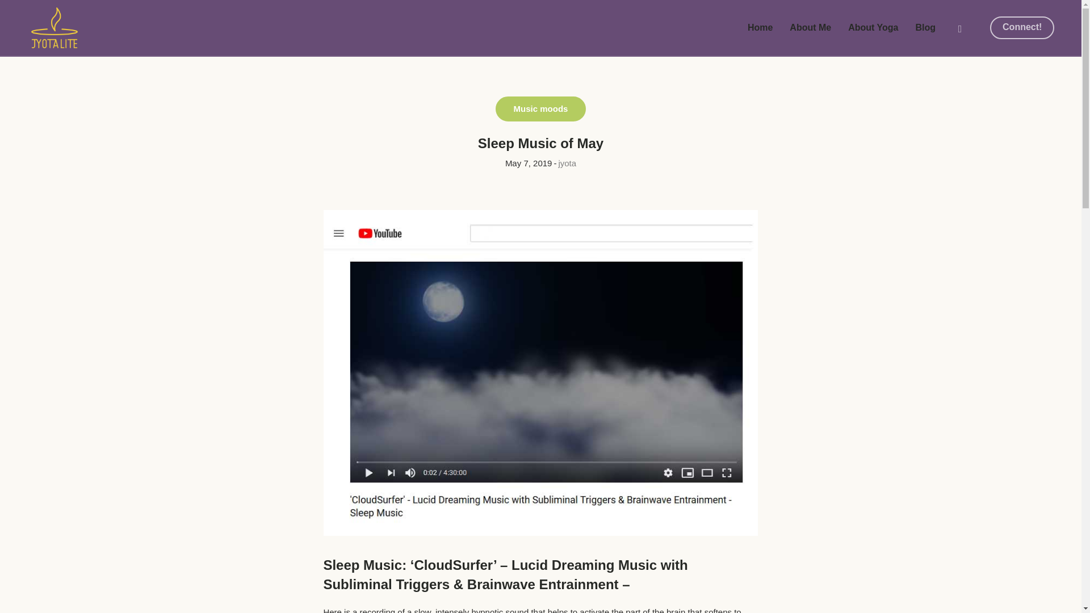 This screenshot has width=1090, height=613. I want to click on Music moods, so click(540, 109).